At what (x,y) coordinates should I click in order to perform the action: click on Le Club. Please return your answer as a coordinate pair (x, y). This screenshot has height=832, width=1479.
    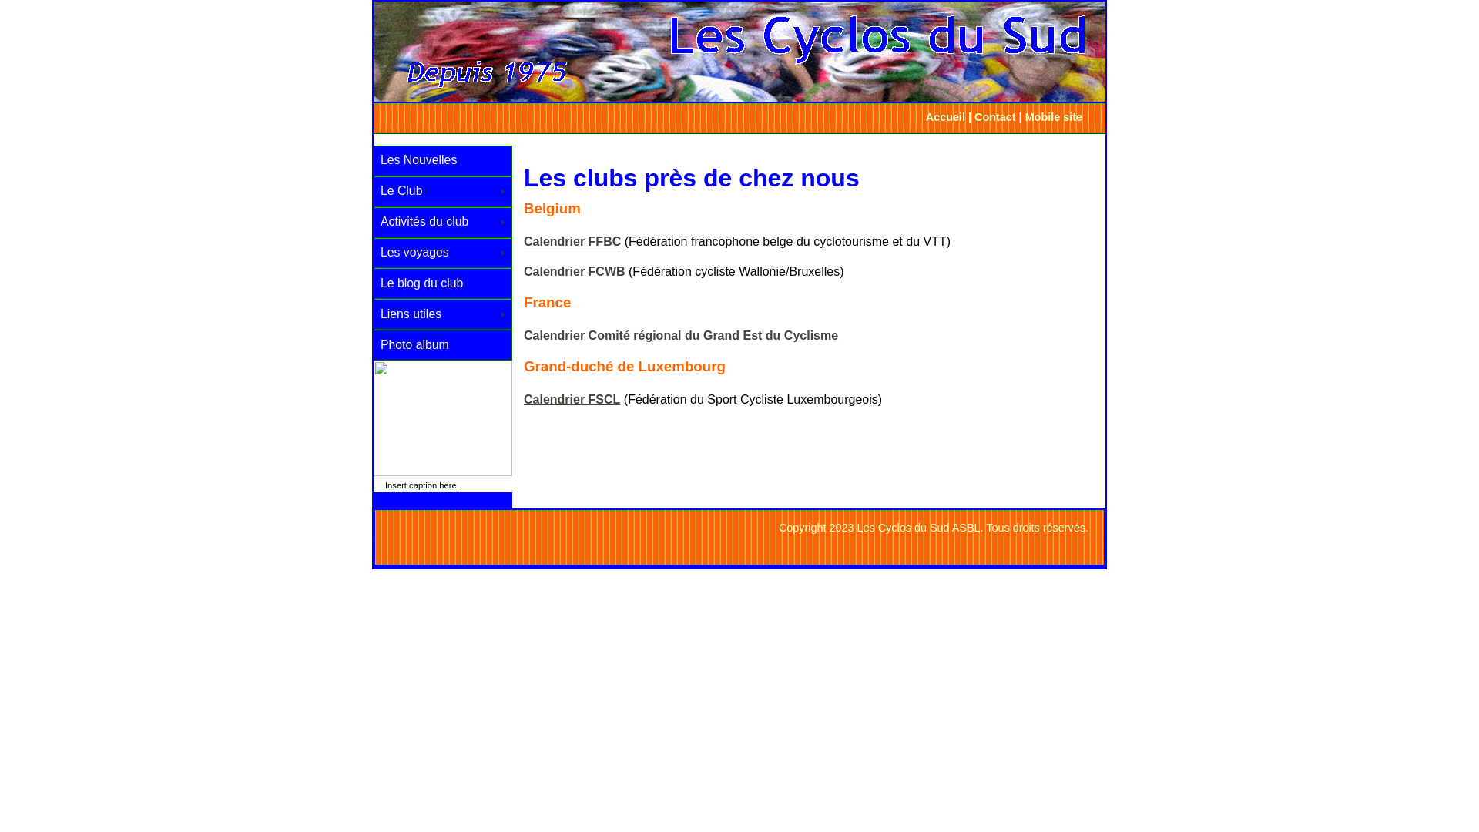
    Looking at the image, I should click on (443, 192).